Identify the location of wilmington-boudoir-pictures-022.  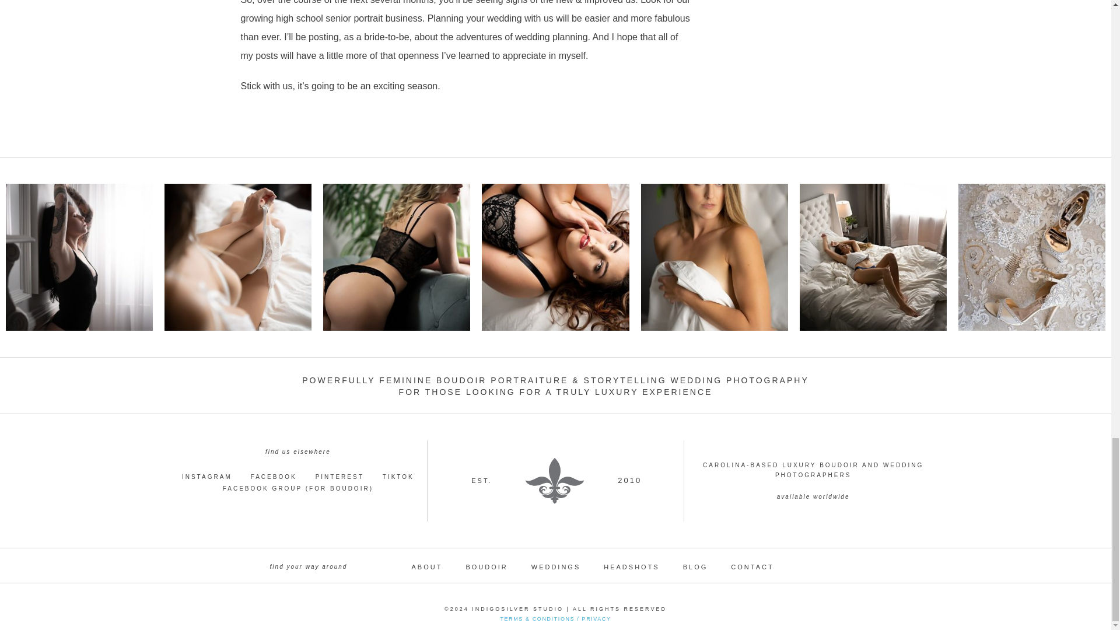
(397, 257).